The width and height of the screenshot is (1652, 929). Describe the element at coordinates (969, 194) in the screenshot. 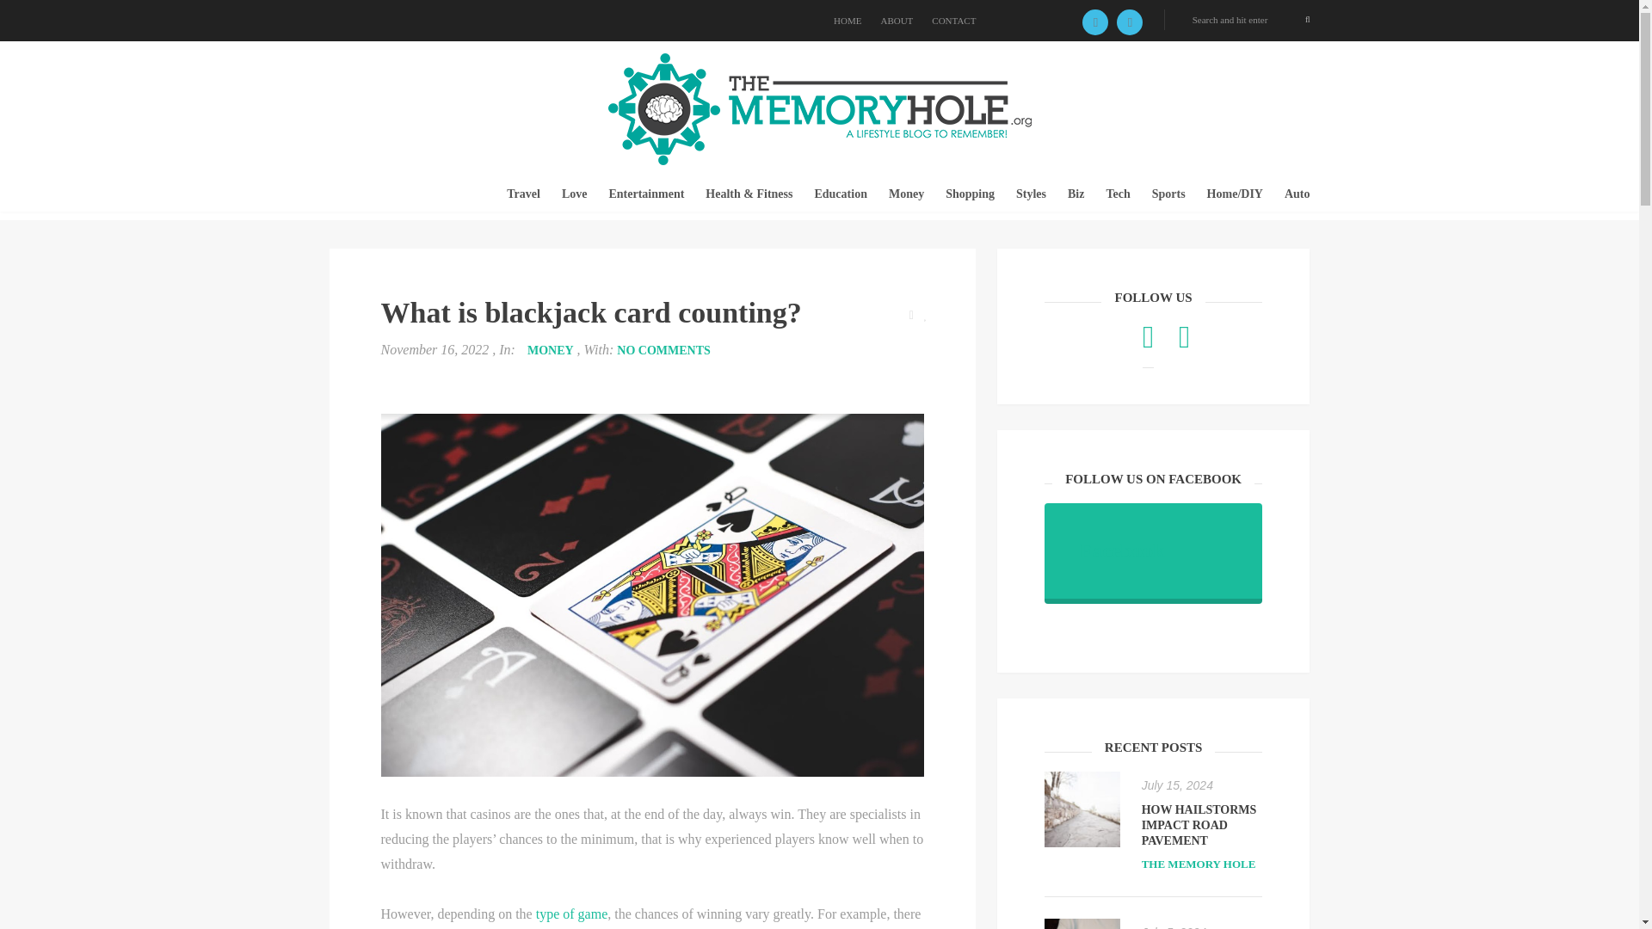

I see `Shopping` at that location.